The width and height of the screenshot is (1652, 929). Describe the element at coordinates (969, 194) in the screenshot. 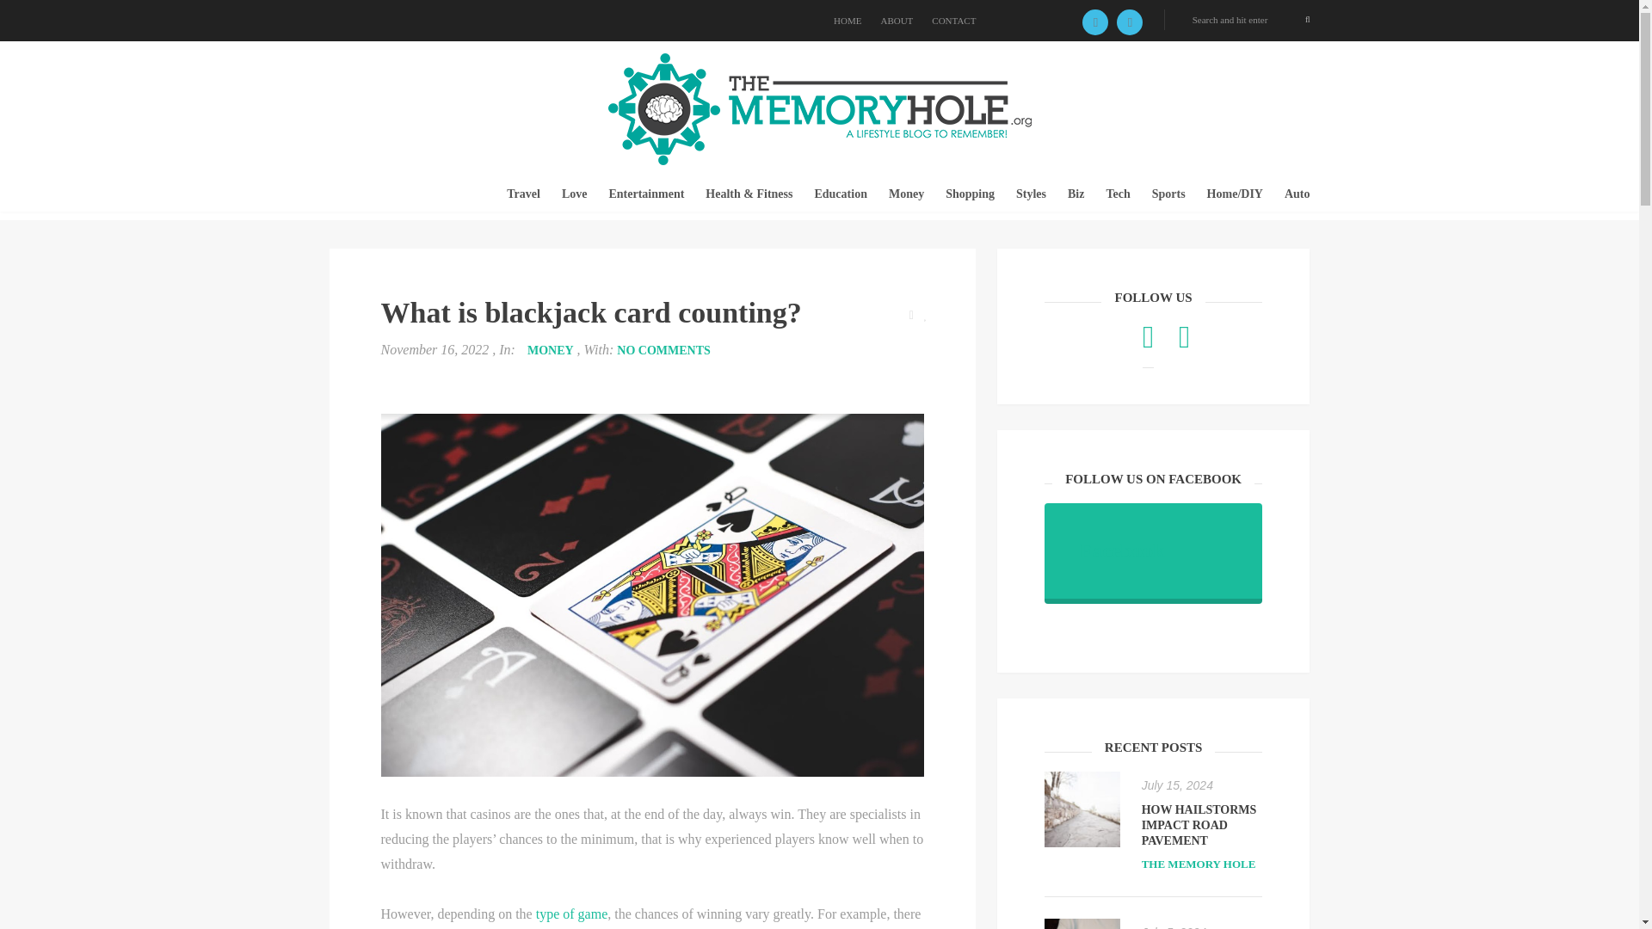

I see `Shopping` at that location.